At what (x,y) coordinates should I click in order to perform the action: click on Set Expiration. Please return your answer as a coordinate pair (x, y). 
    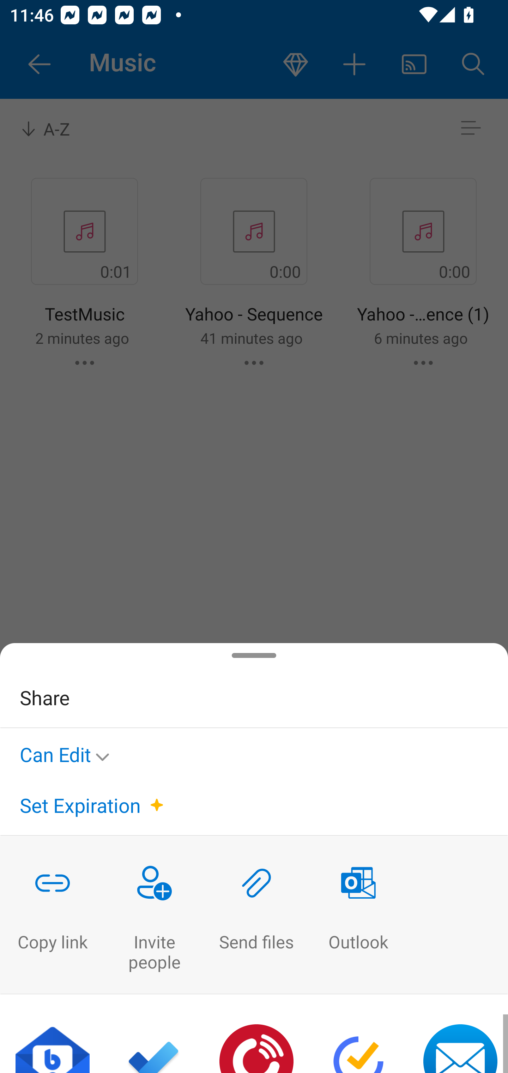
    Looking at the image, I should click on (80, 805).